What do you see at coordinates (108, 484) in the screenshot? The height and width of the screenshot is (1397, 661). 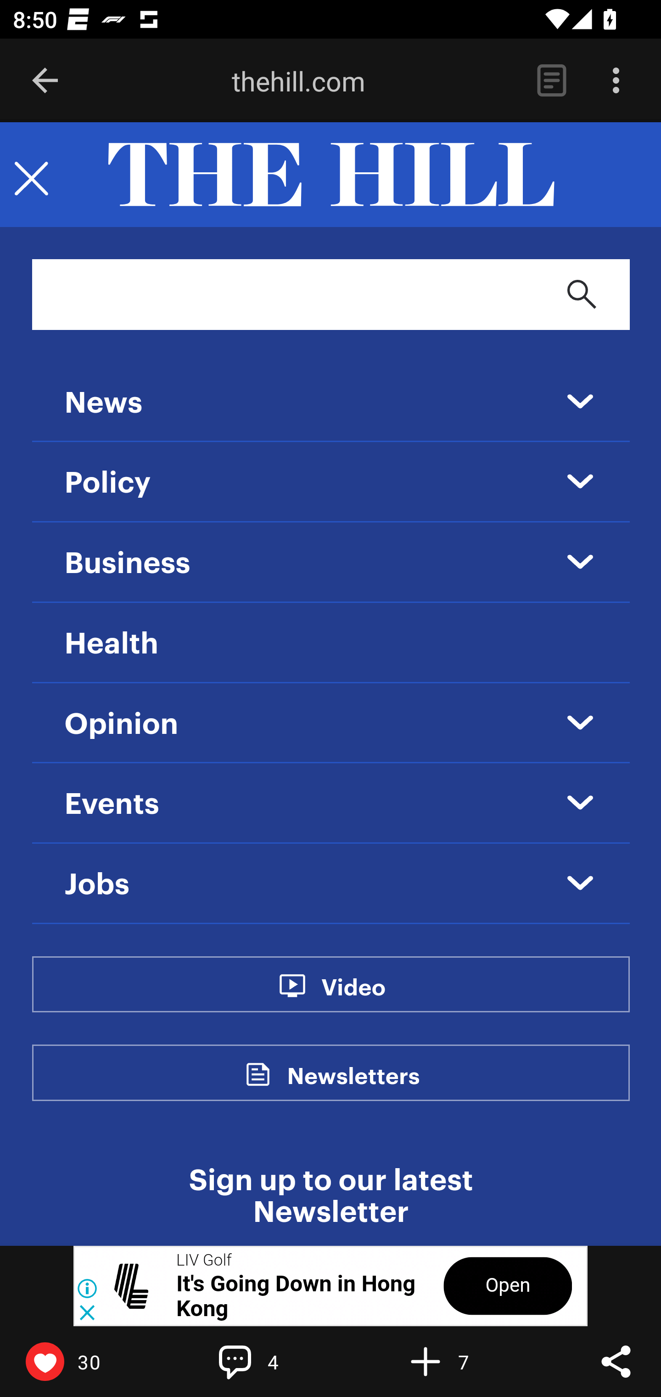 I see `Policy` at bounding box center [108, 484].